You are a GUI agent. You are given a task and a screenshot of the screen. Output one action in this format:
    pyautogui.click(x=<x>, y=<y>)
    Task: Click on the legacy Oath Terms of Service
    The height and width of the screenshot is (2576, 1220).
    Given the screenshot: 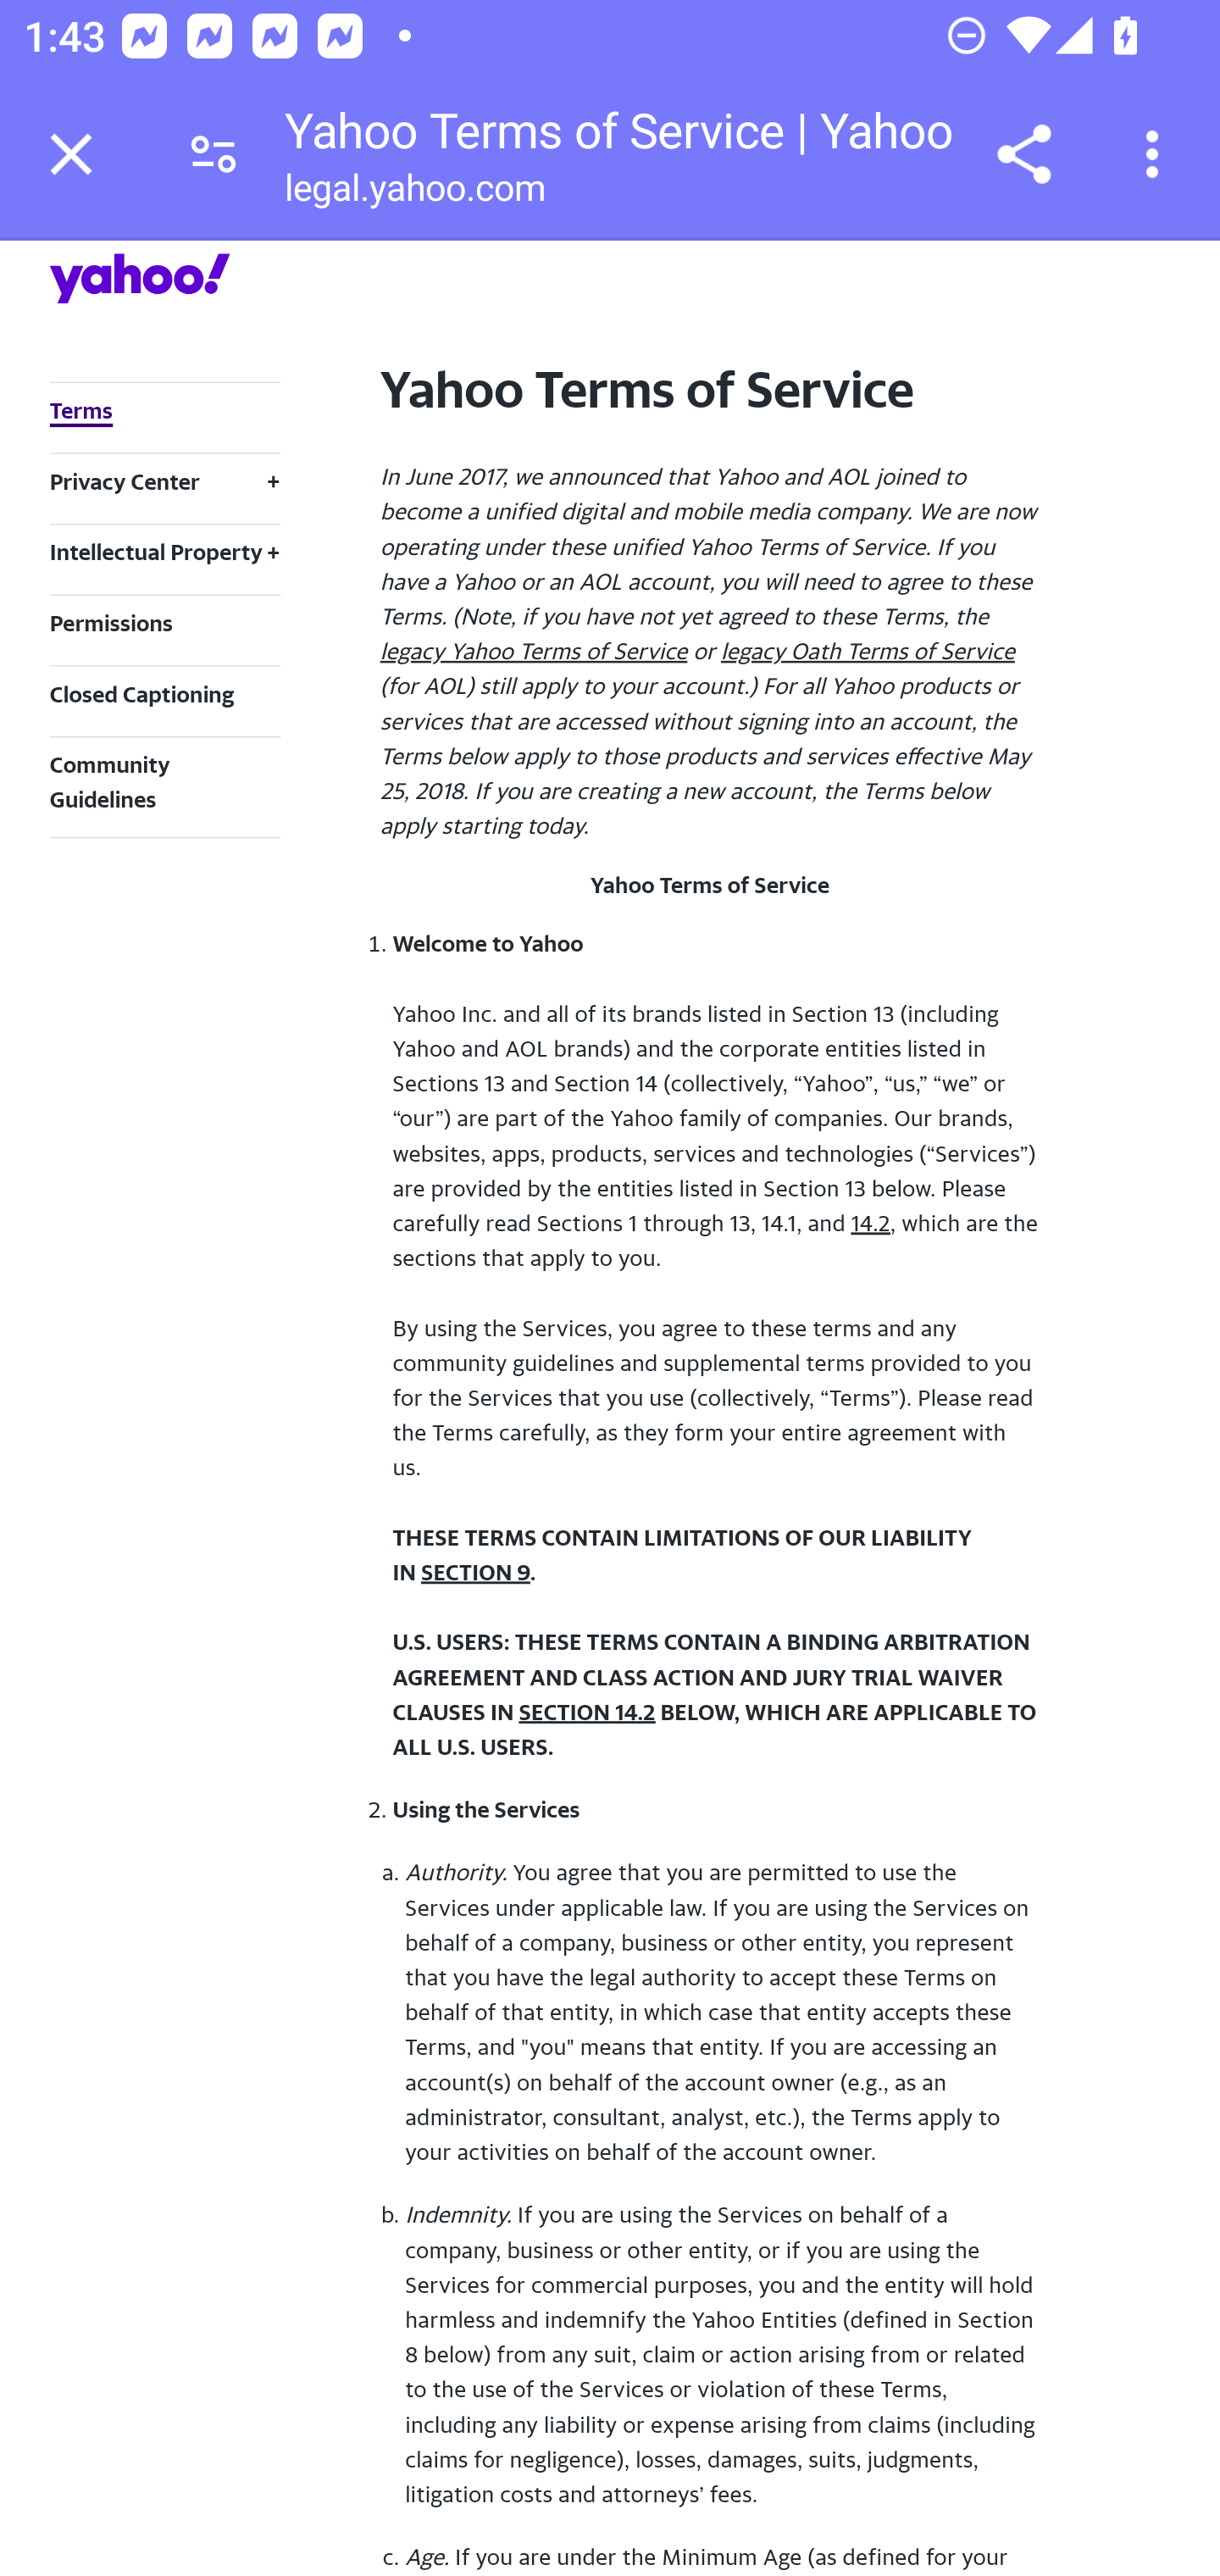 What is the action you would take?
    pyautogui.click(x=868, y=650)
    